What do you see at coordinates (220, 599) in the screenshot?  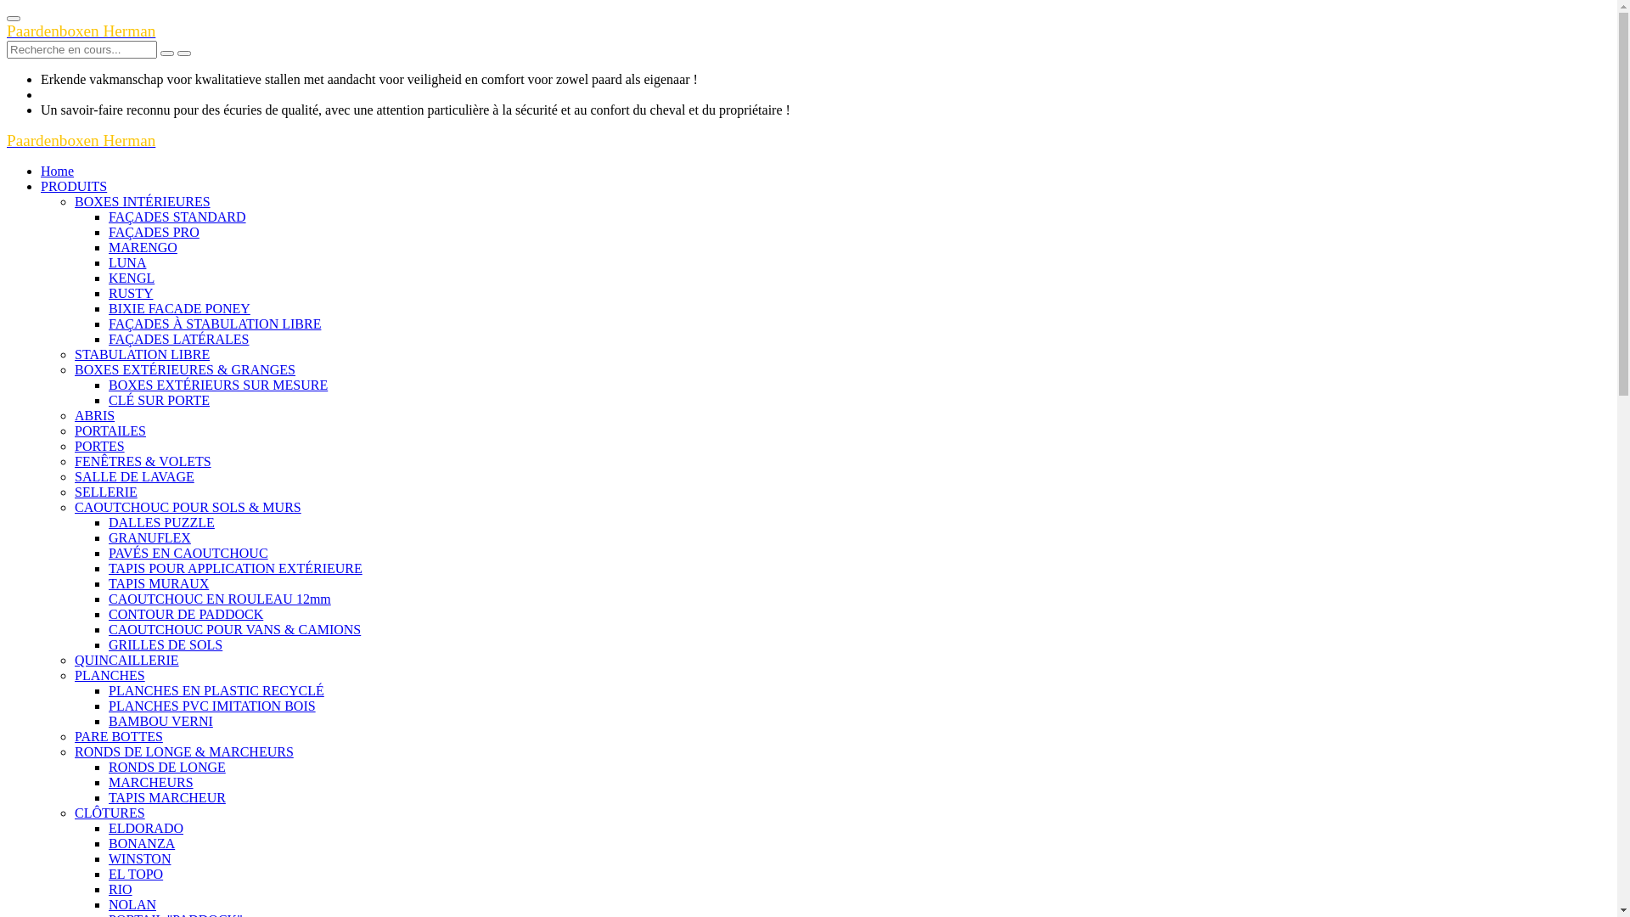 I see `CAOUTCHOUC EN ROULEAU 12mm` at bounding box center [220, 599].